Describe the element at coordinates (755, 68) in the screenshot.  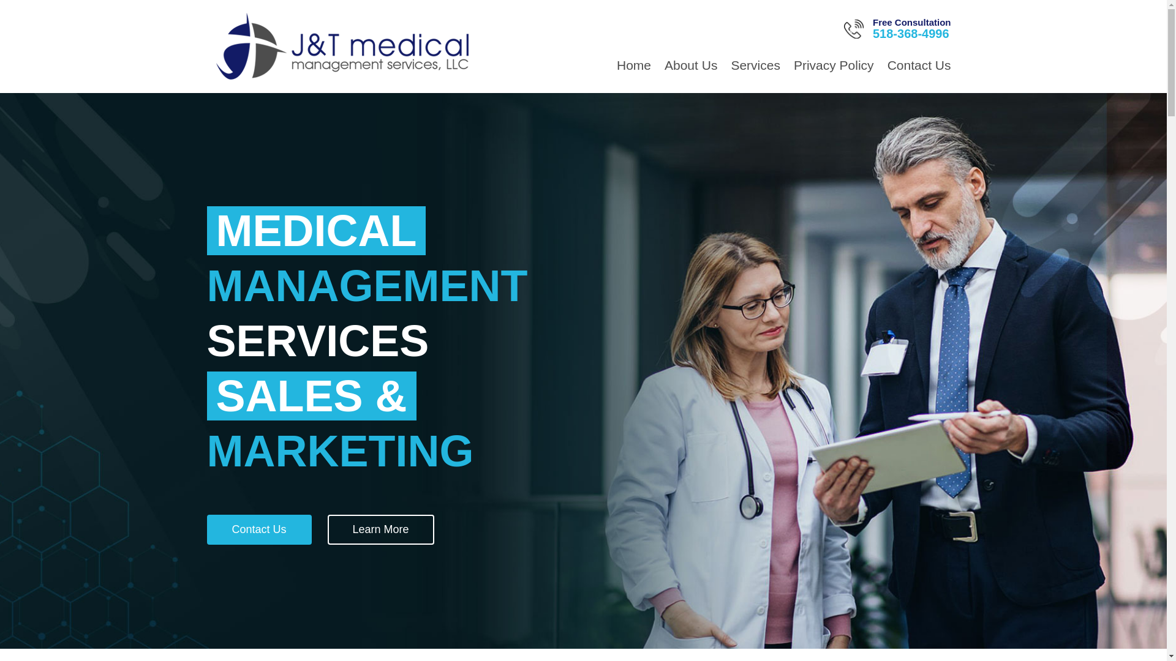
I see `Services` at that location.